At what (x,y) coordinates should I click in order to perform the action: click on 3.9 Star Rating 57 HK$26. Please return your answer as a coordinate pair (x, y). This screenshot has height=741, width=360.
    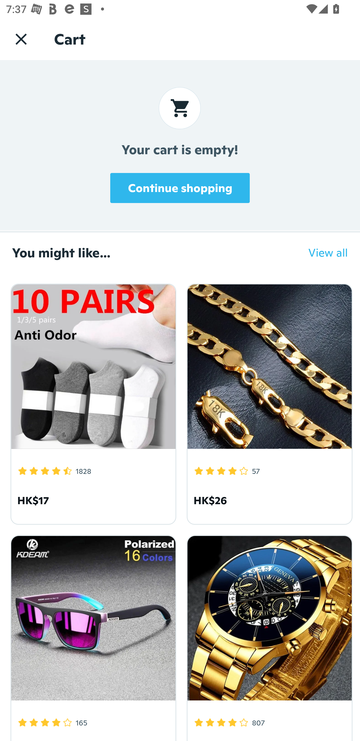
    Looking at the image, I should click on (268, 403).